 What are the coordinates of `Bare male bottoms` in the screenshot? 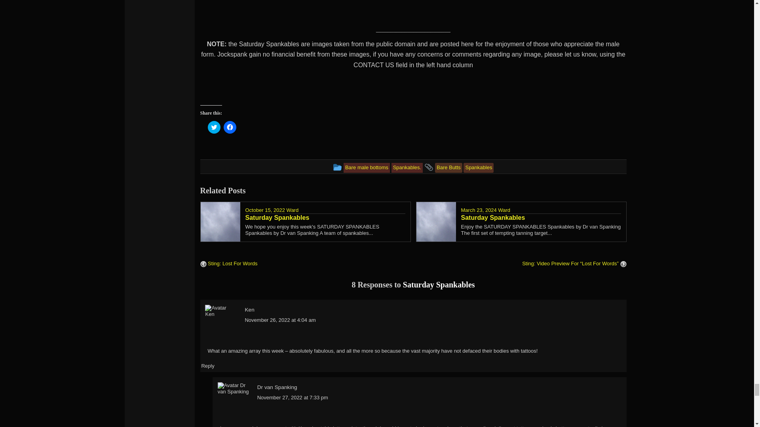 It's located at (367, 167).